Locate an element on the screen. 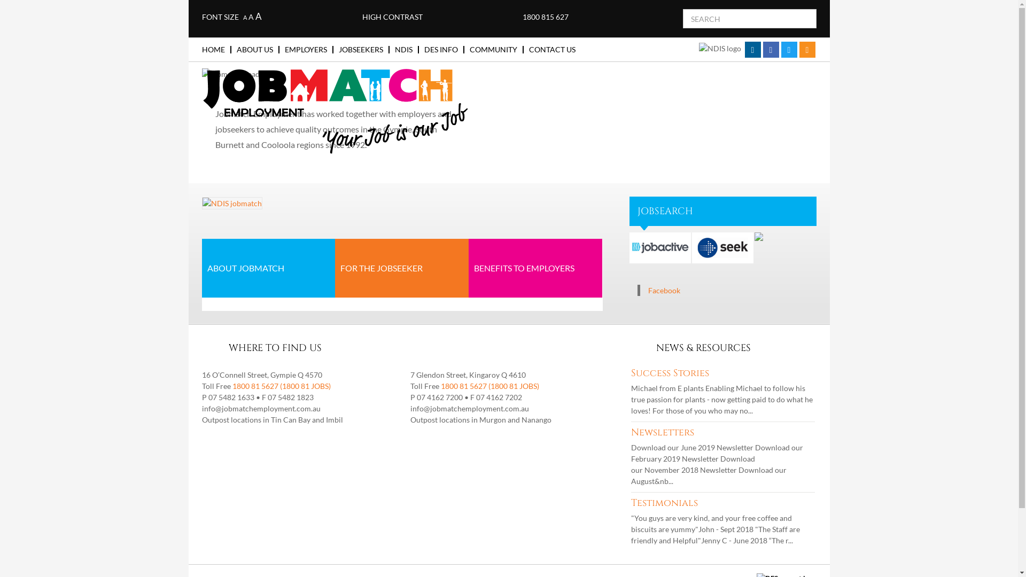 This screenshot has height=577, width=1026. ABOUT US is located at coordinates (258, 50).